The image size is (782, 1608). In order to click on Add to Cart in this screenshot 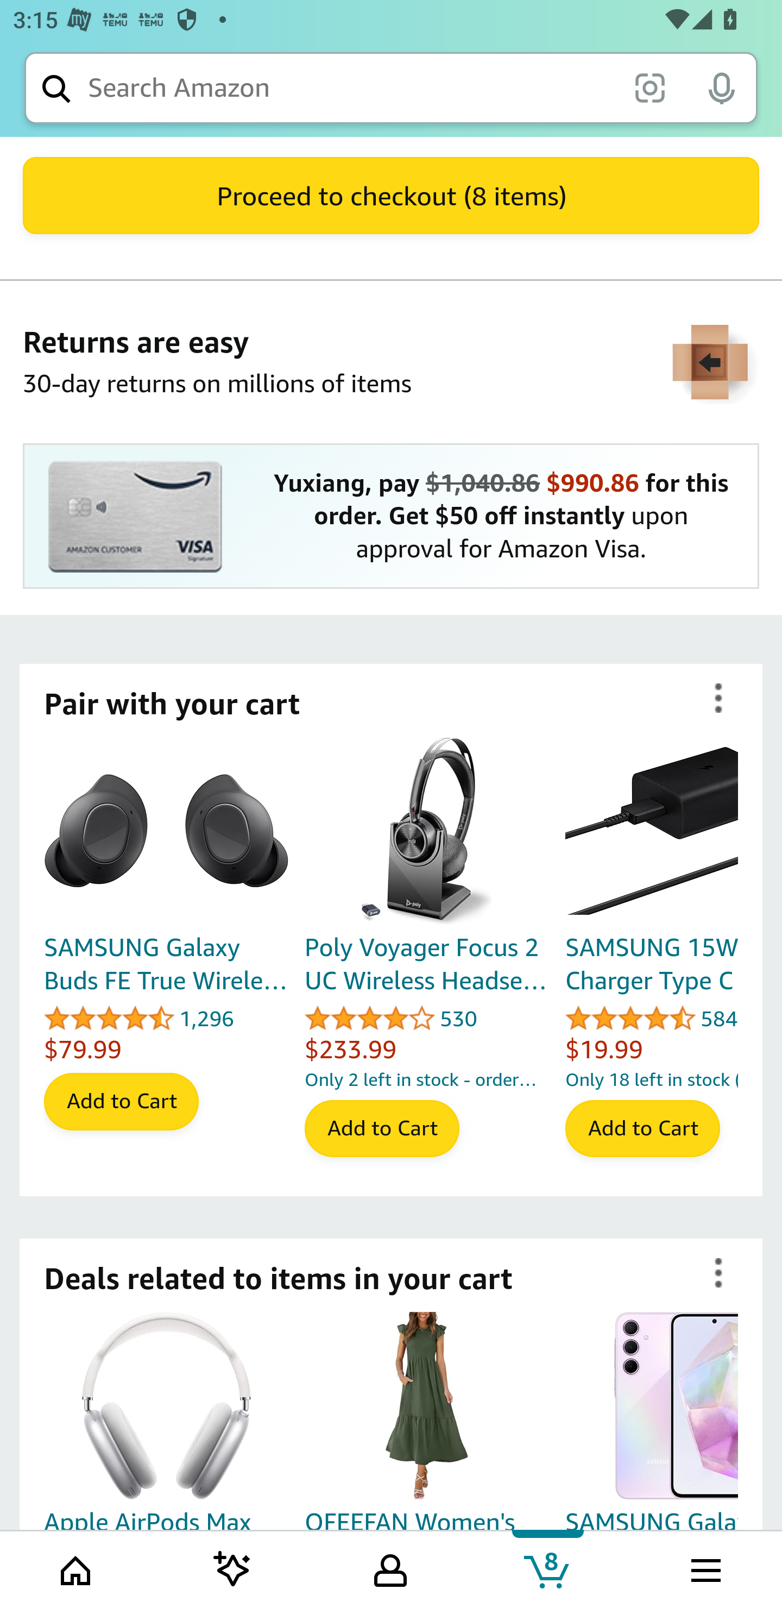, I will do `click(382, 1129)`.